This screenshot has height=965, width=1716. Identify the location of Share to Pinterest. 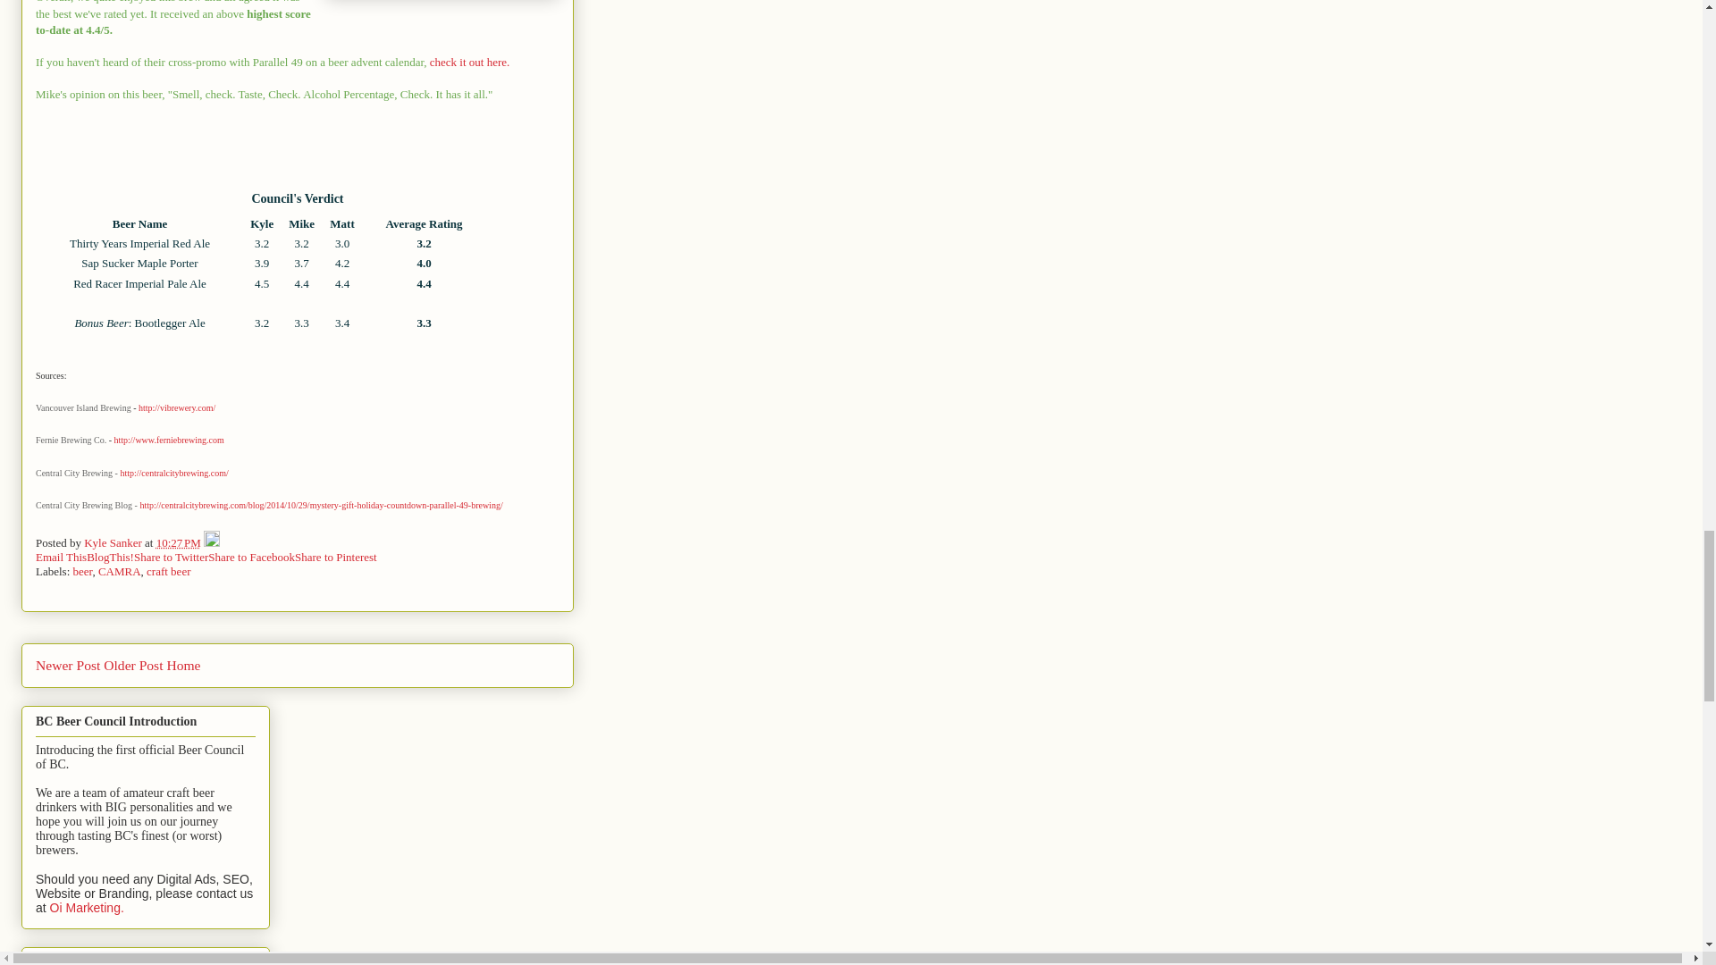
(336, 556).